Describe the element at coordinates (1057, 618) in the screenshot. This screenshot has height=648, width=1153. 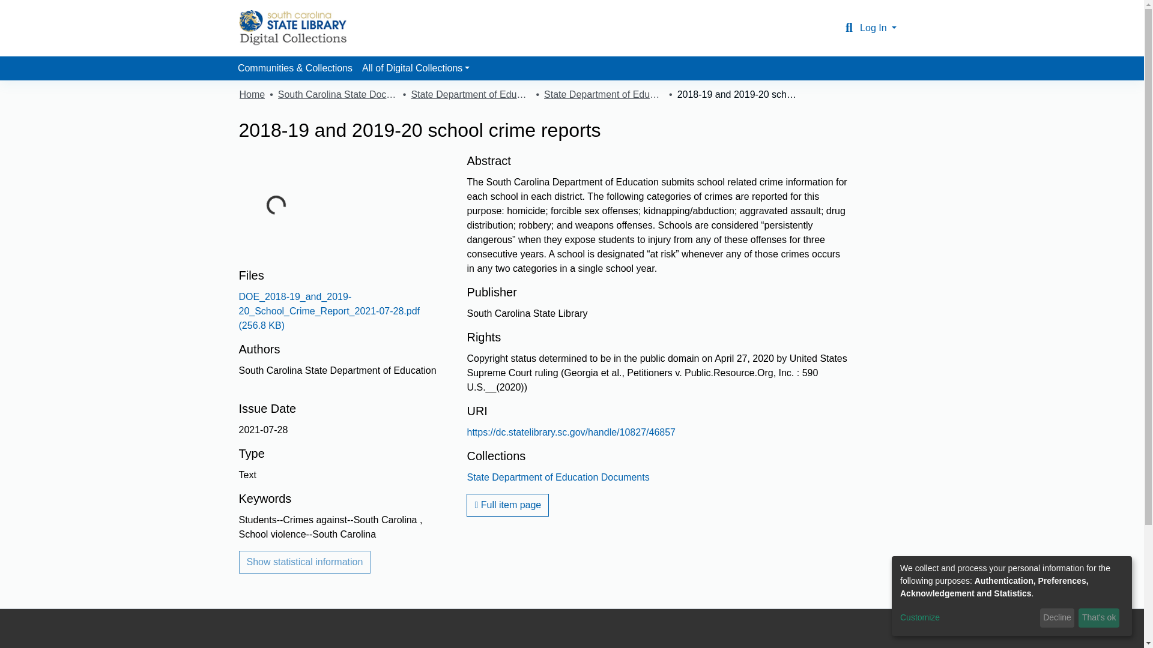
I see `Decline` at that location.